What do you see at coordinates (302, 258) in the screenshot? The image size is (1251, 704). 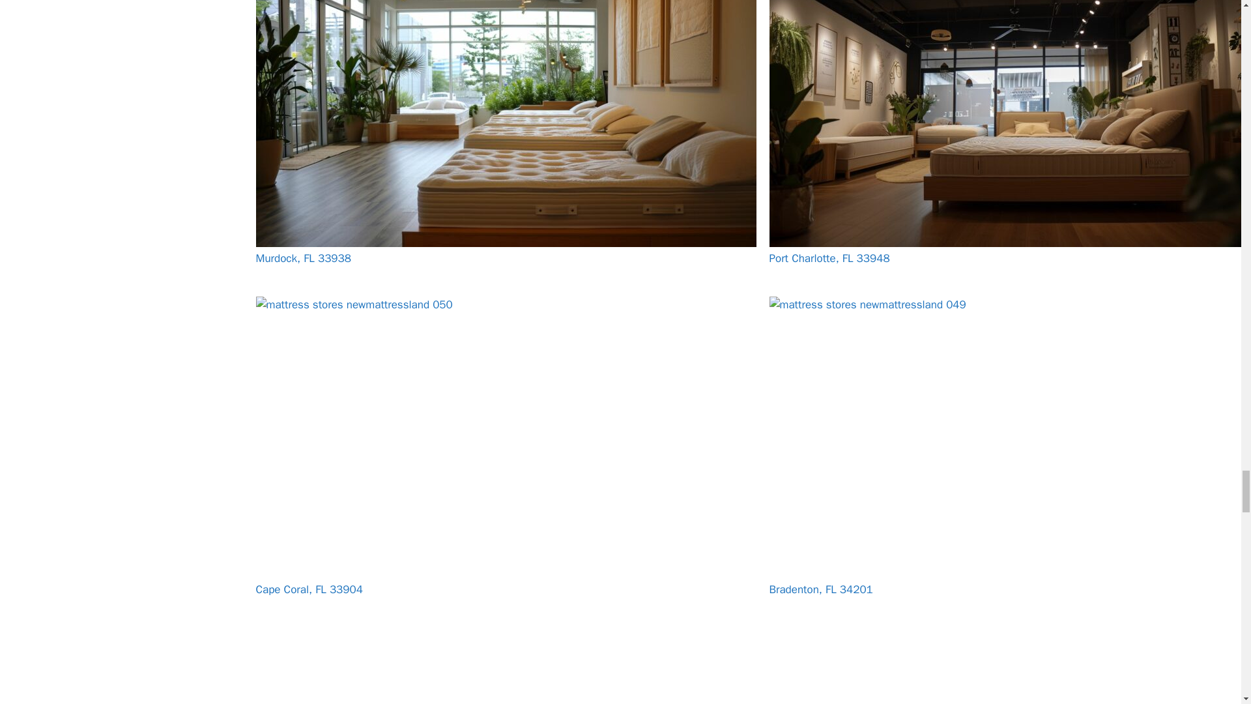 I see `Murdock, FL 33938` at bounding box center [302, 258].